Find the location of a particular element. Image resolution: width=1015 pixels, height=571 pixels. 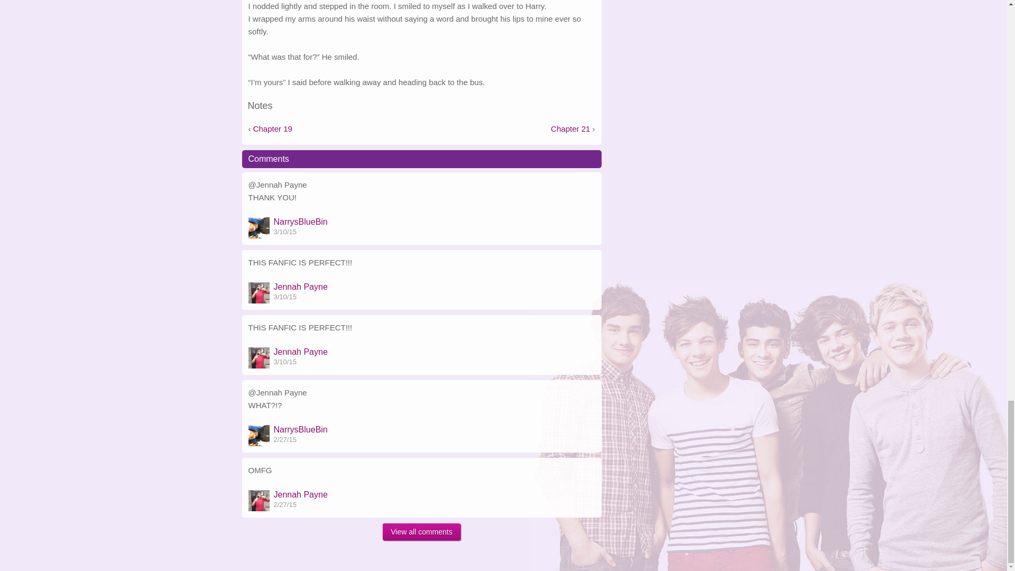

NarrysBlueBin is located at coordinates (301, 429).